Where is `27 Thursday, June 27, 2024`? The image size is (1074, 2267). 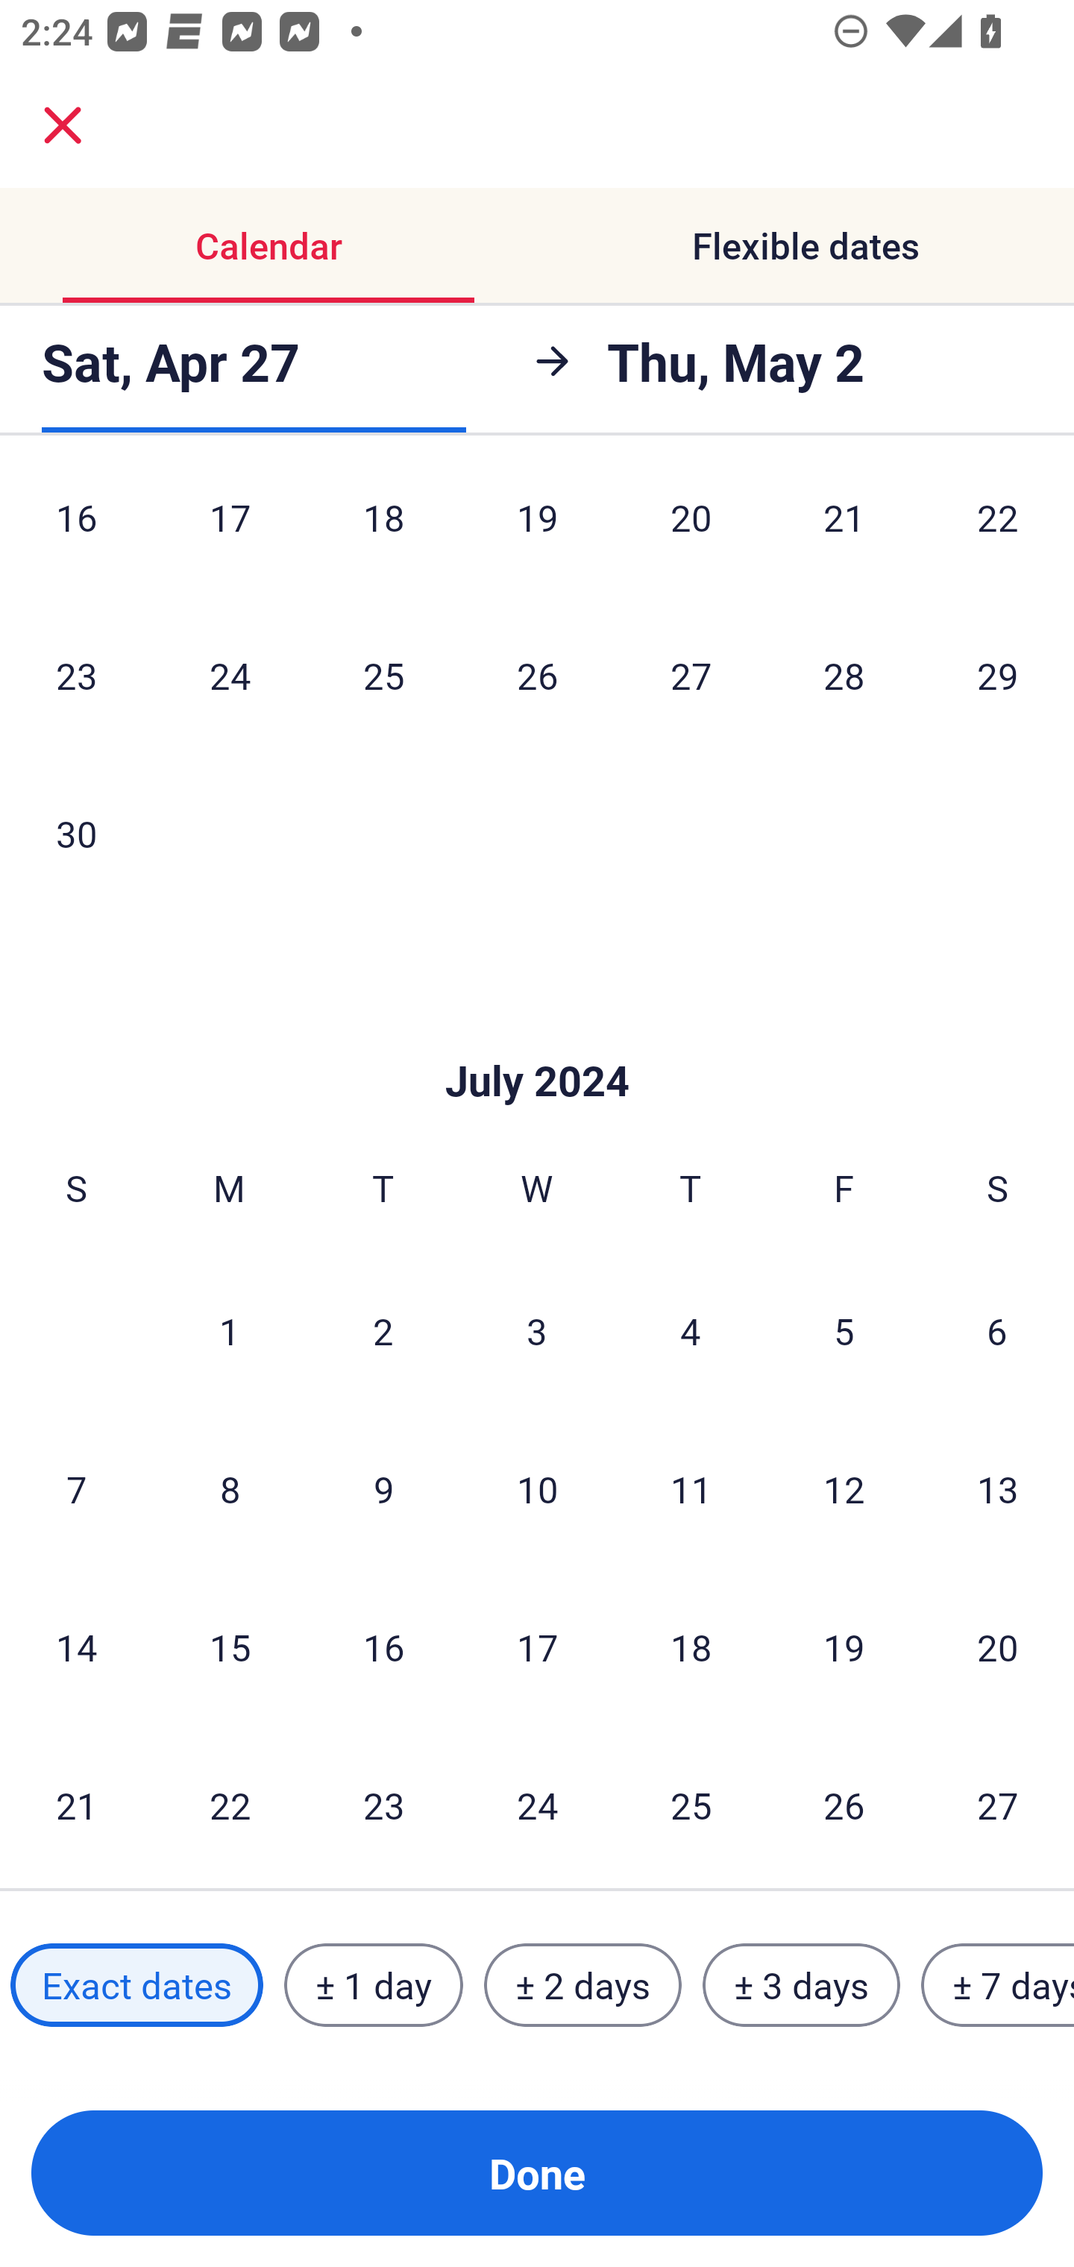
27 Thursday, June 27, 2024 is located at coordinates (691, 676).